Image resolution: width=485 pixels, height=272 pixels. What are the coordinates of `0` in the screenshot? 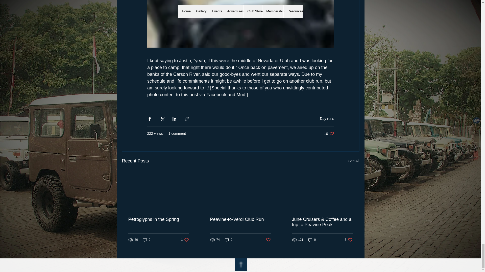 It's located at (312, 240).